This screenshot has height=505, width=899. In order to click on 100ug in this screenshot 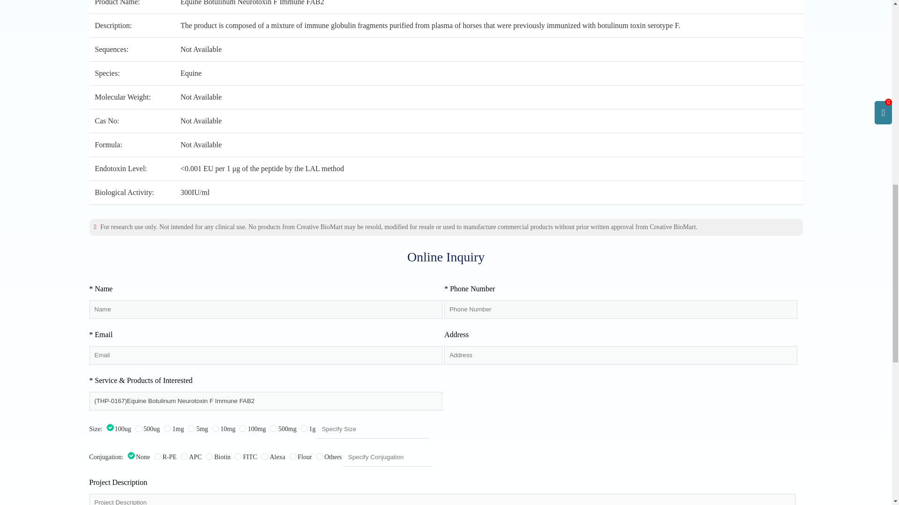, I will do `click(110, 427)`.